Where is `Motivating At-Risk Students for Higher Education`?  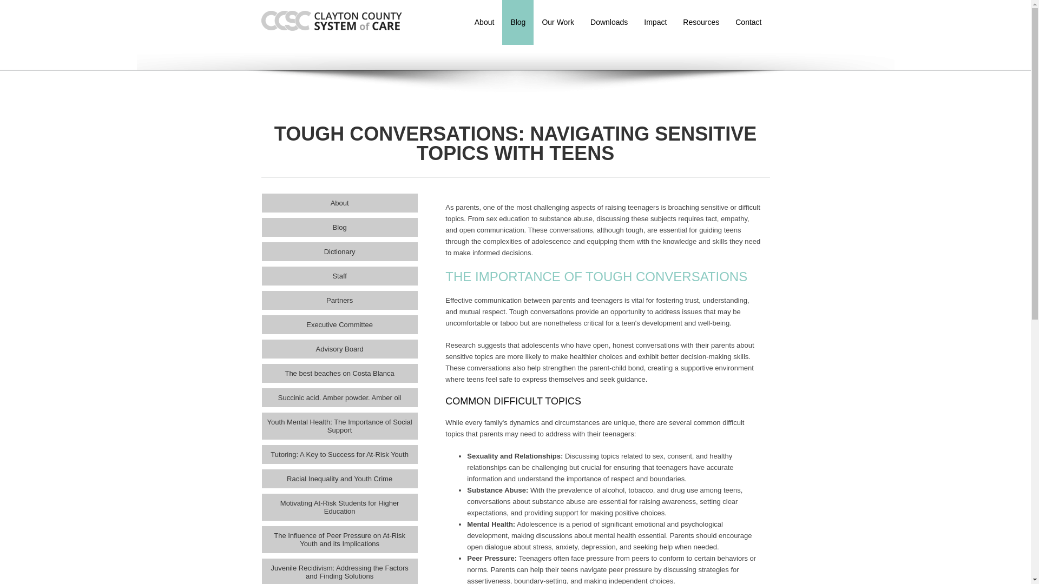
Motivating At-Risk Students for Higher Education is located at coordinates (339, 507).